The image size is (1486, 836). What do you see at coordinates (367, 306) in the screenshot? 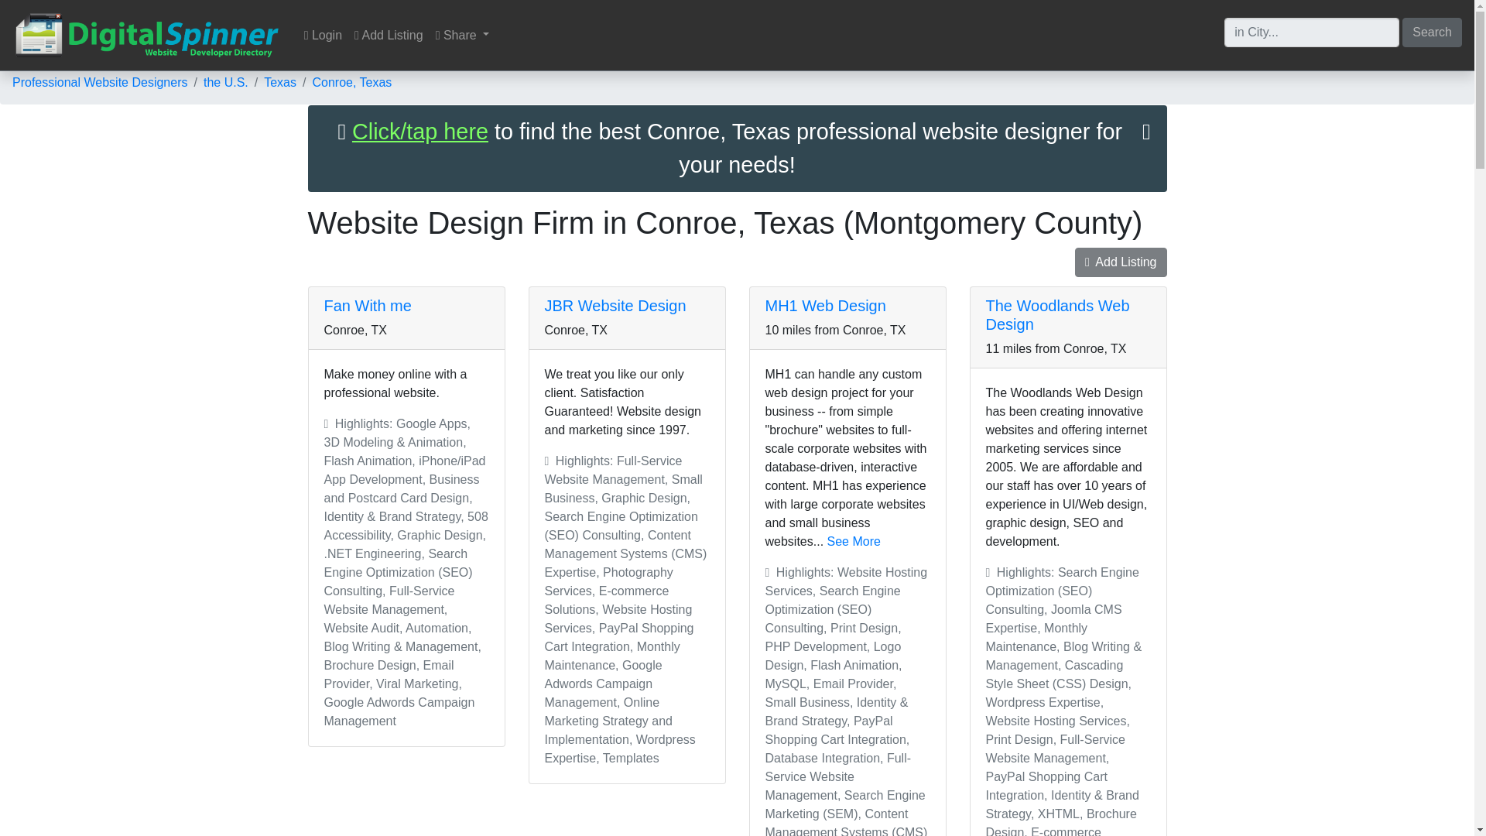
I see `Fan With me` at bounding box center [367, 306].